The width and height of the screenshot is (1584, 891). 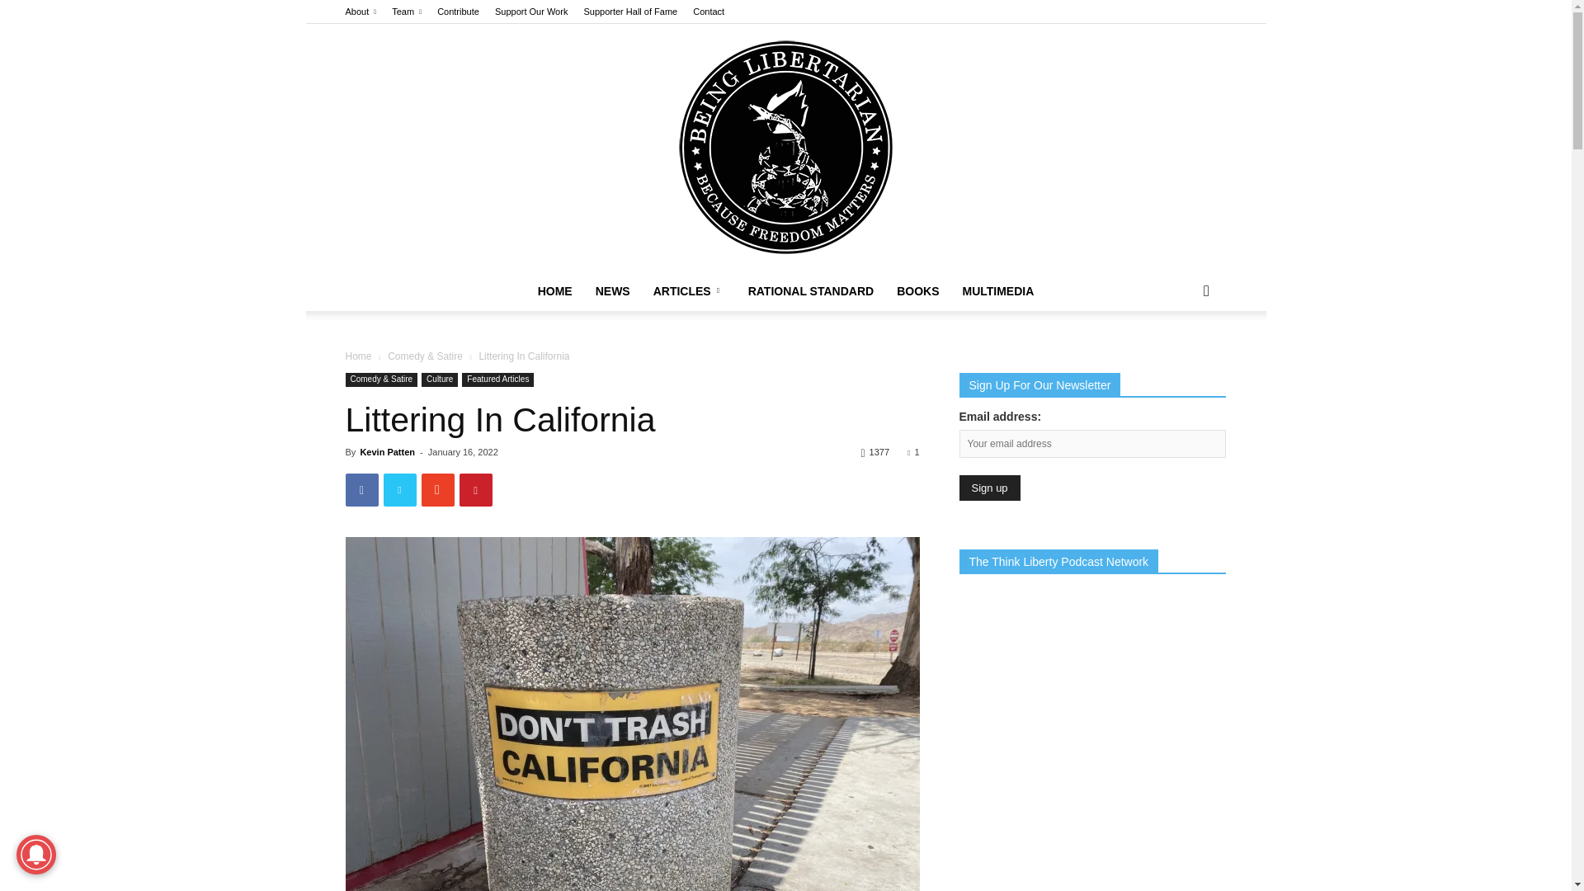 What do you see at coordinates (406, 12) in the screenshot?
I see `Team` at bounding box center [406, 12].